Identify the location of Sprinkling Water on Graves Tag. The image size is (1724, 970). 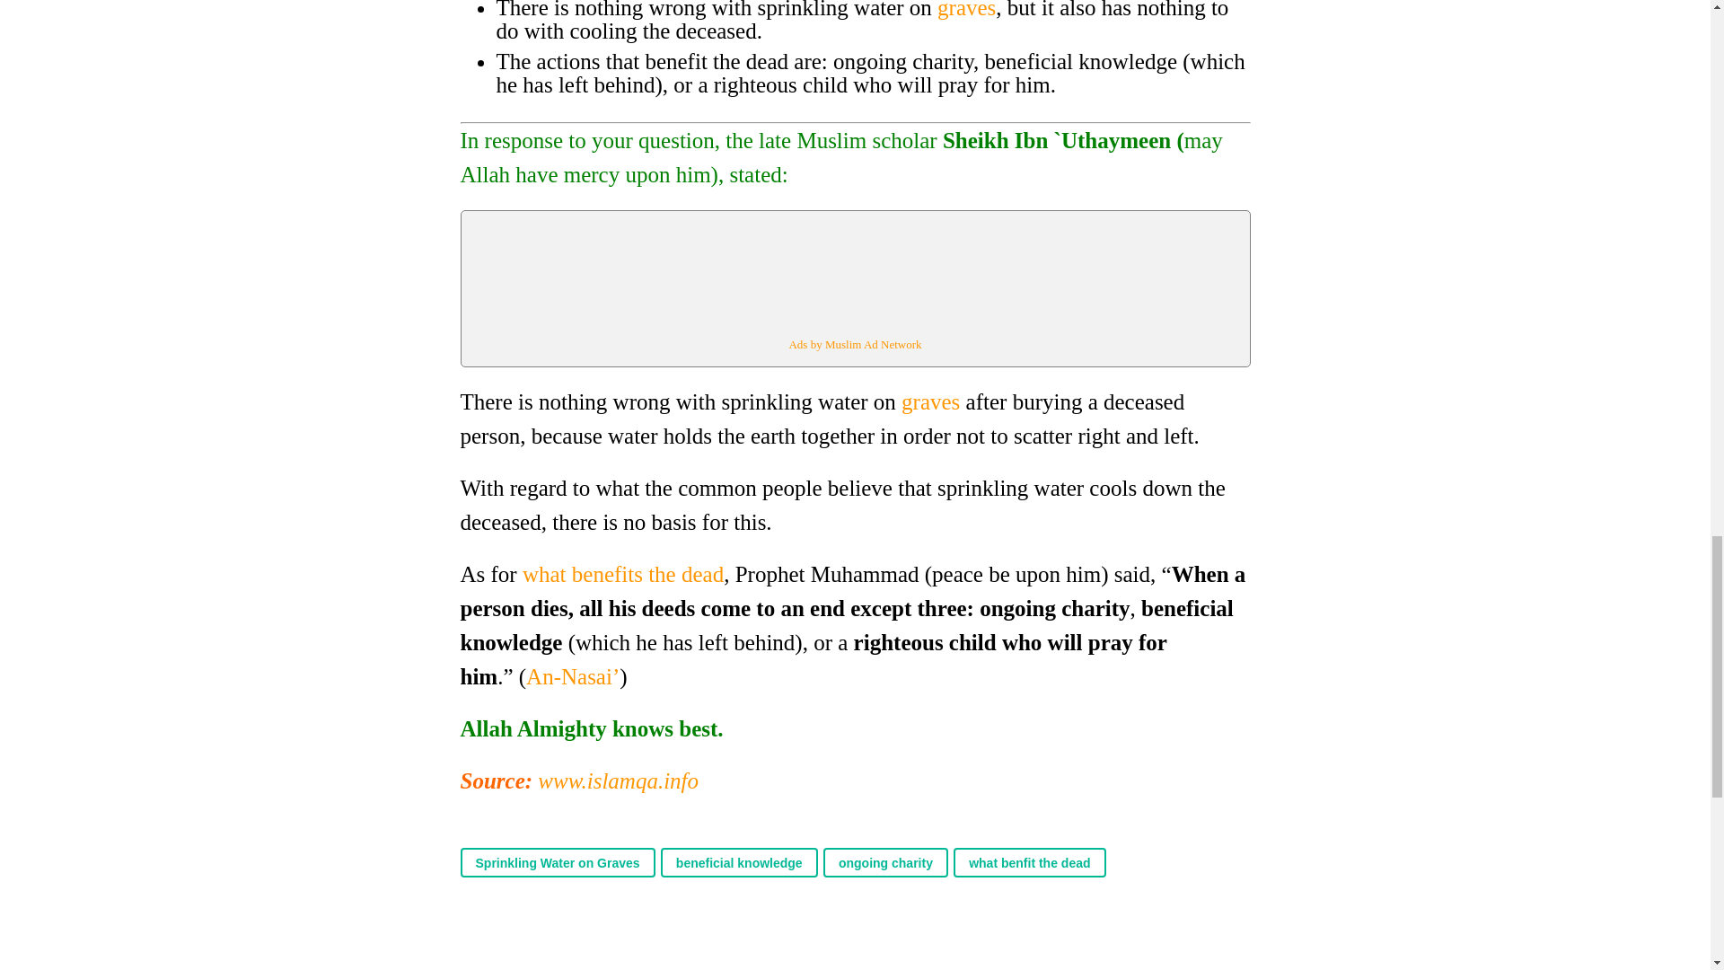
(557, 862).